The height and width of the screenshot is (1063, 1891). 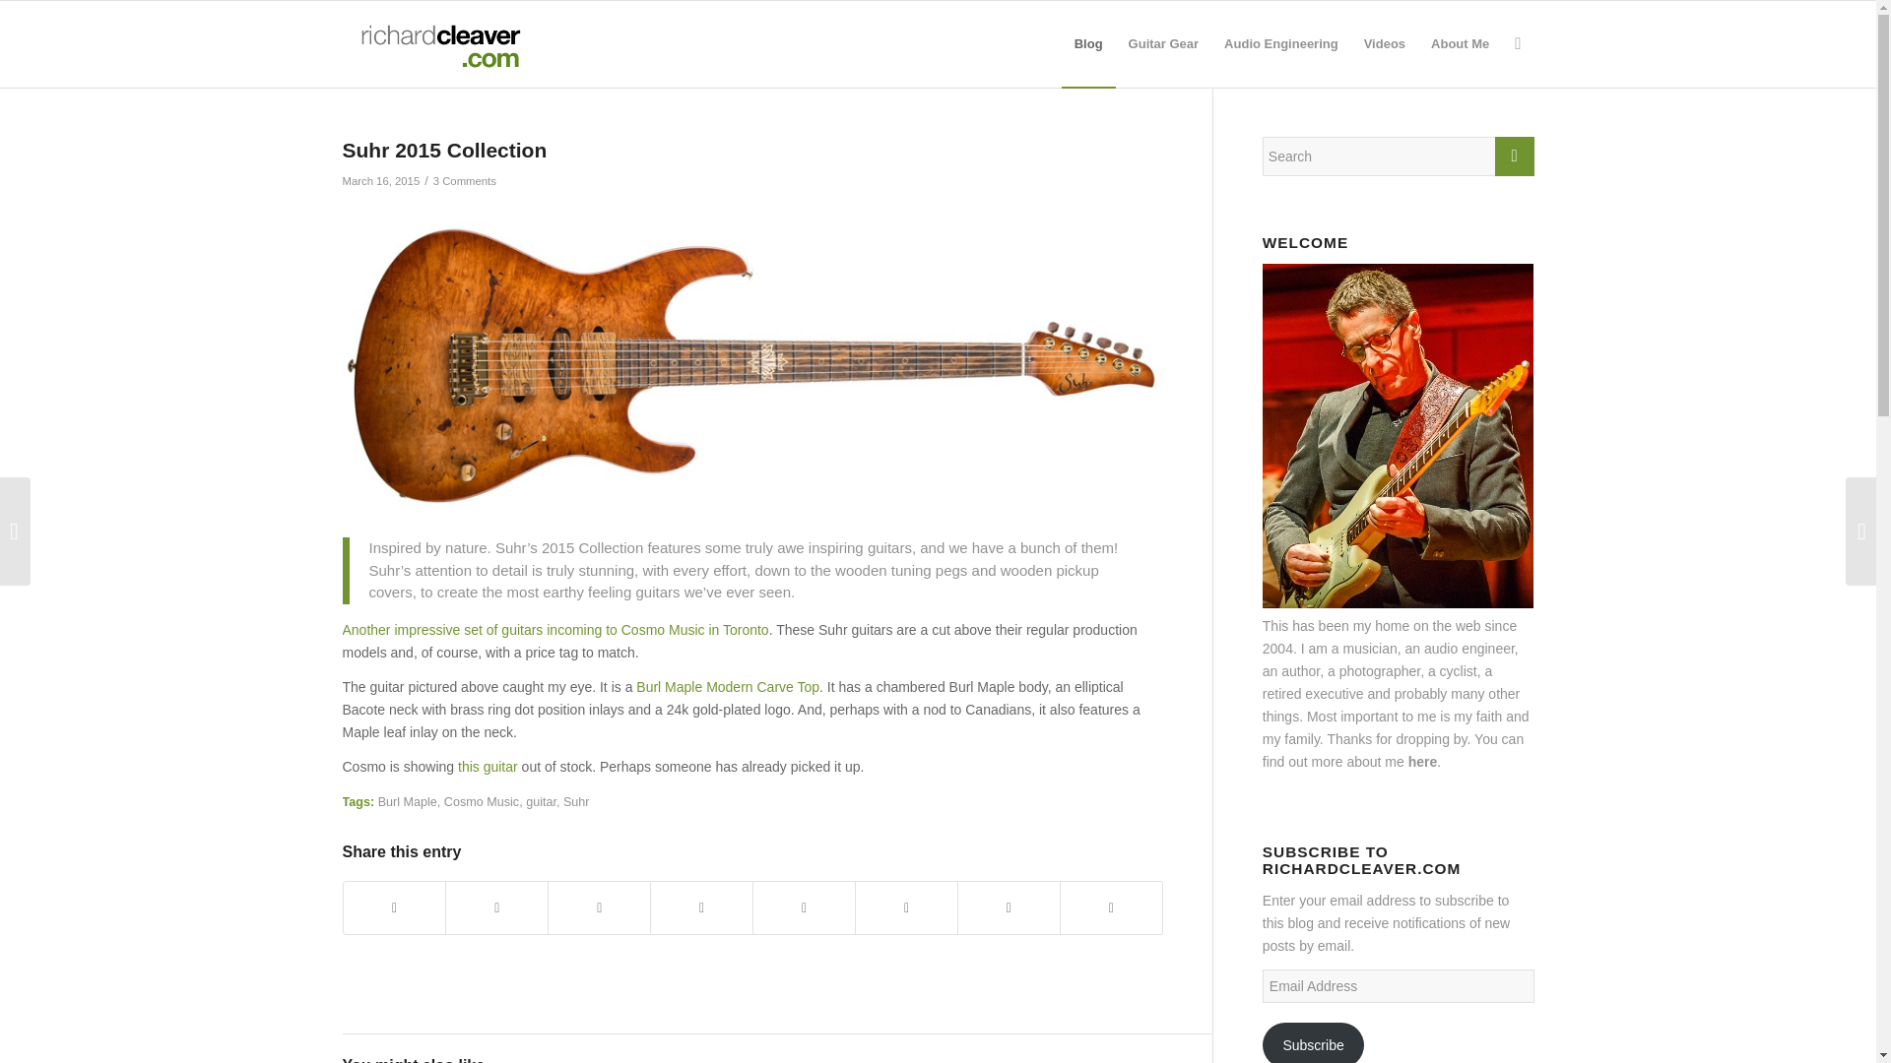 What do you see at coordinates (464, 181) in the screenshot?
I see `3 Comments` at bounding box center [464, 181].